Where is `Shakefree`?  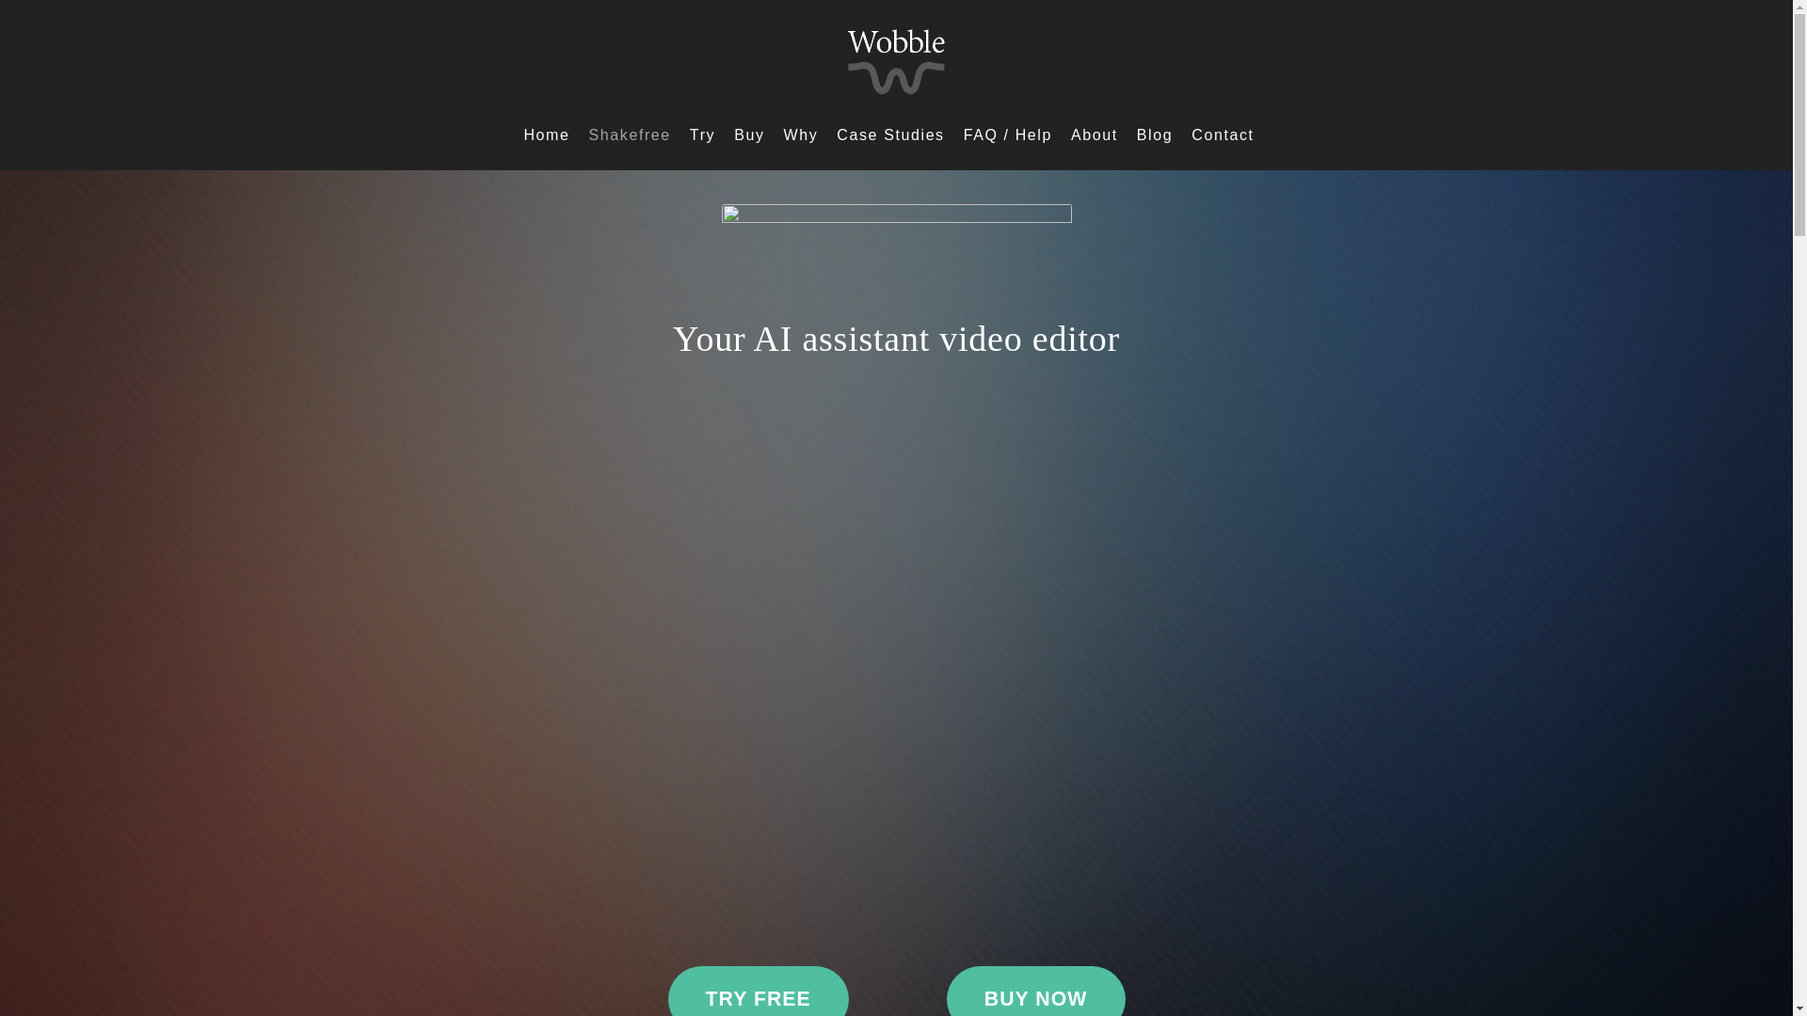 Shakefree is located at coordinates (630, 135).